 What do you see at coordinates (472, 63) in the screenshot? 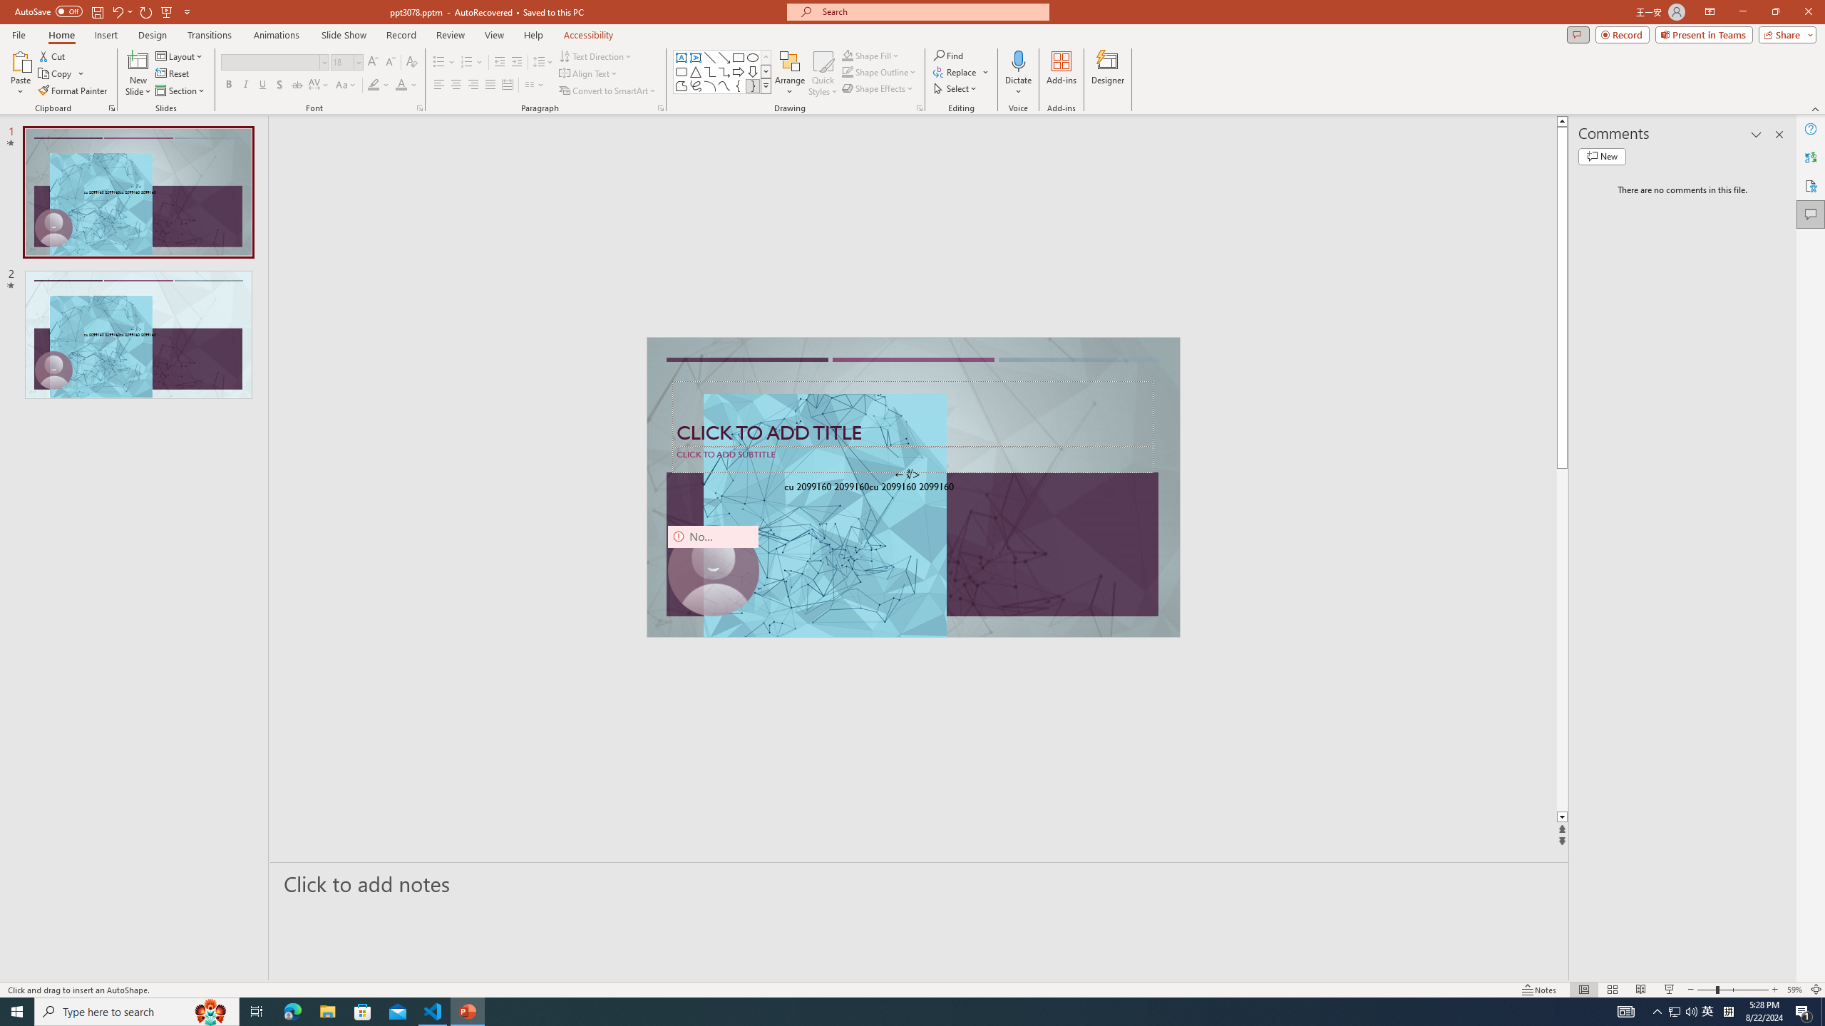
I see `Numbering` at bounding box center [472, 63].